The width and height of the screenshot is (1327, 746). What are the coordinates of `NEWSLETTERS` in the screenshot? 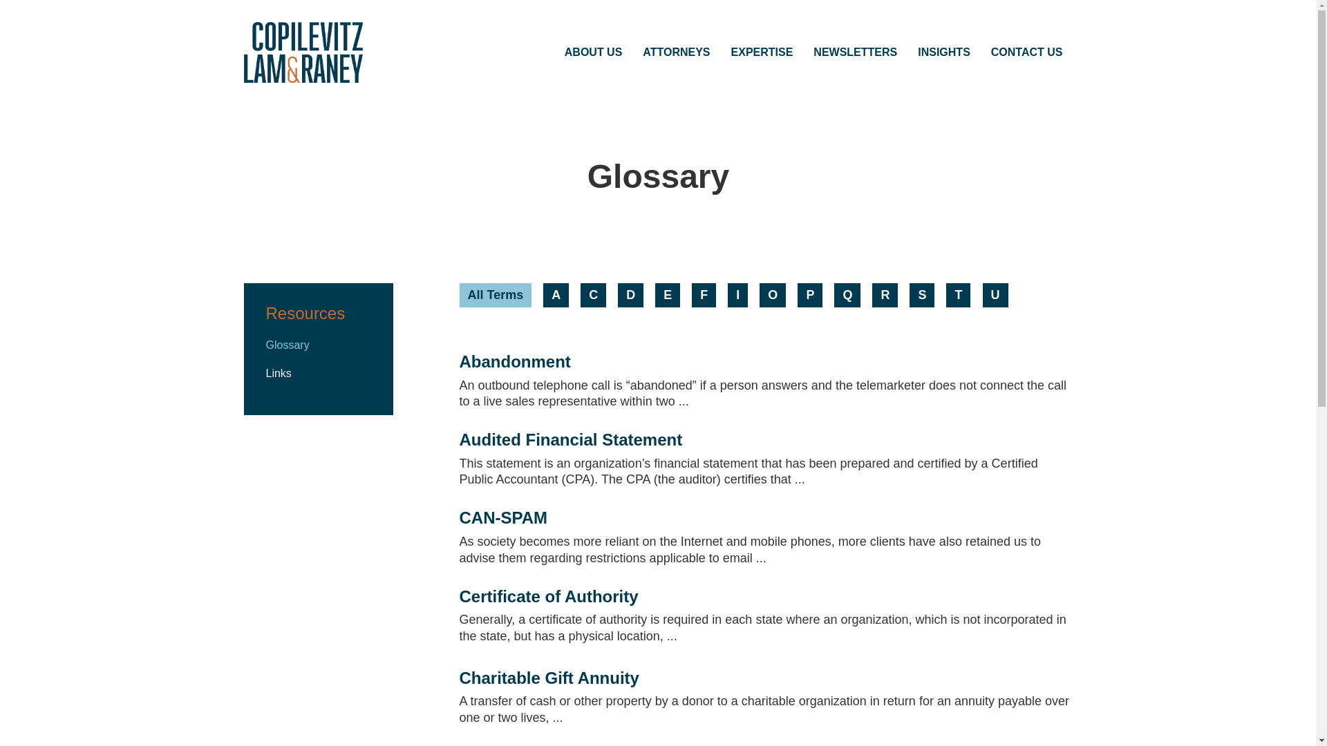 It's located at (855, 52).